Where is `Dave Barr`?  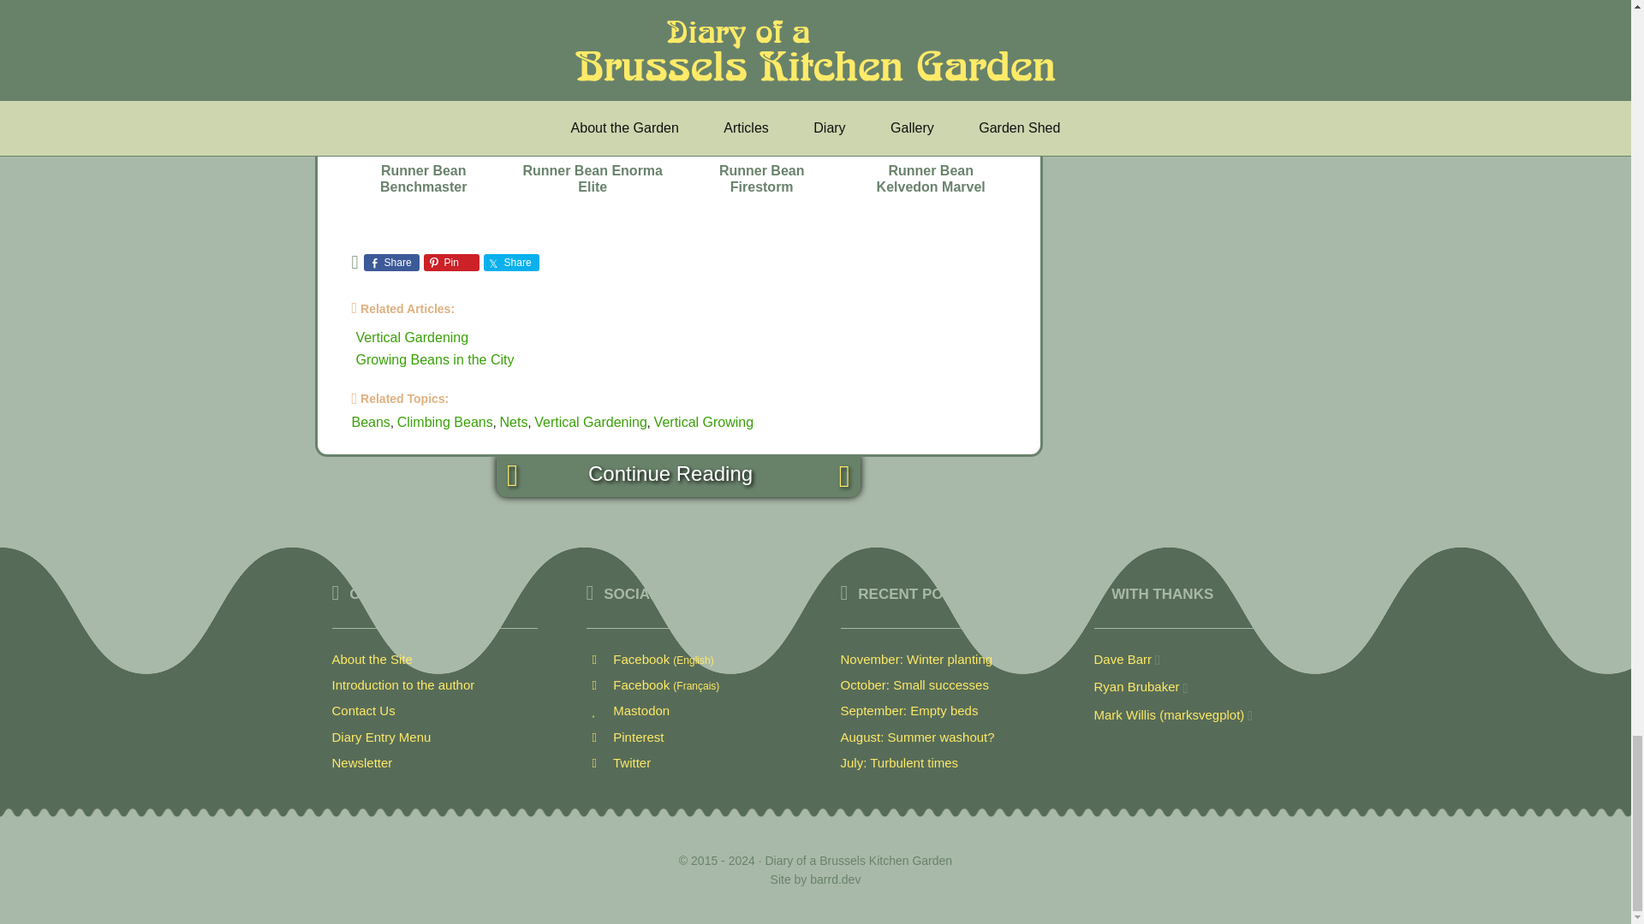 Dave Barr is located at coordinates (1123, 659).